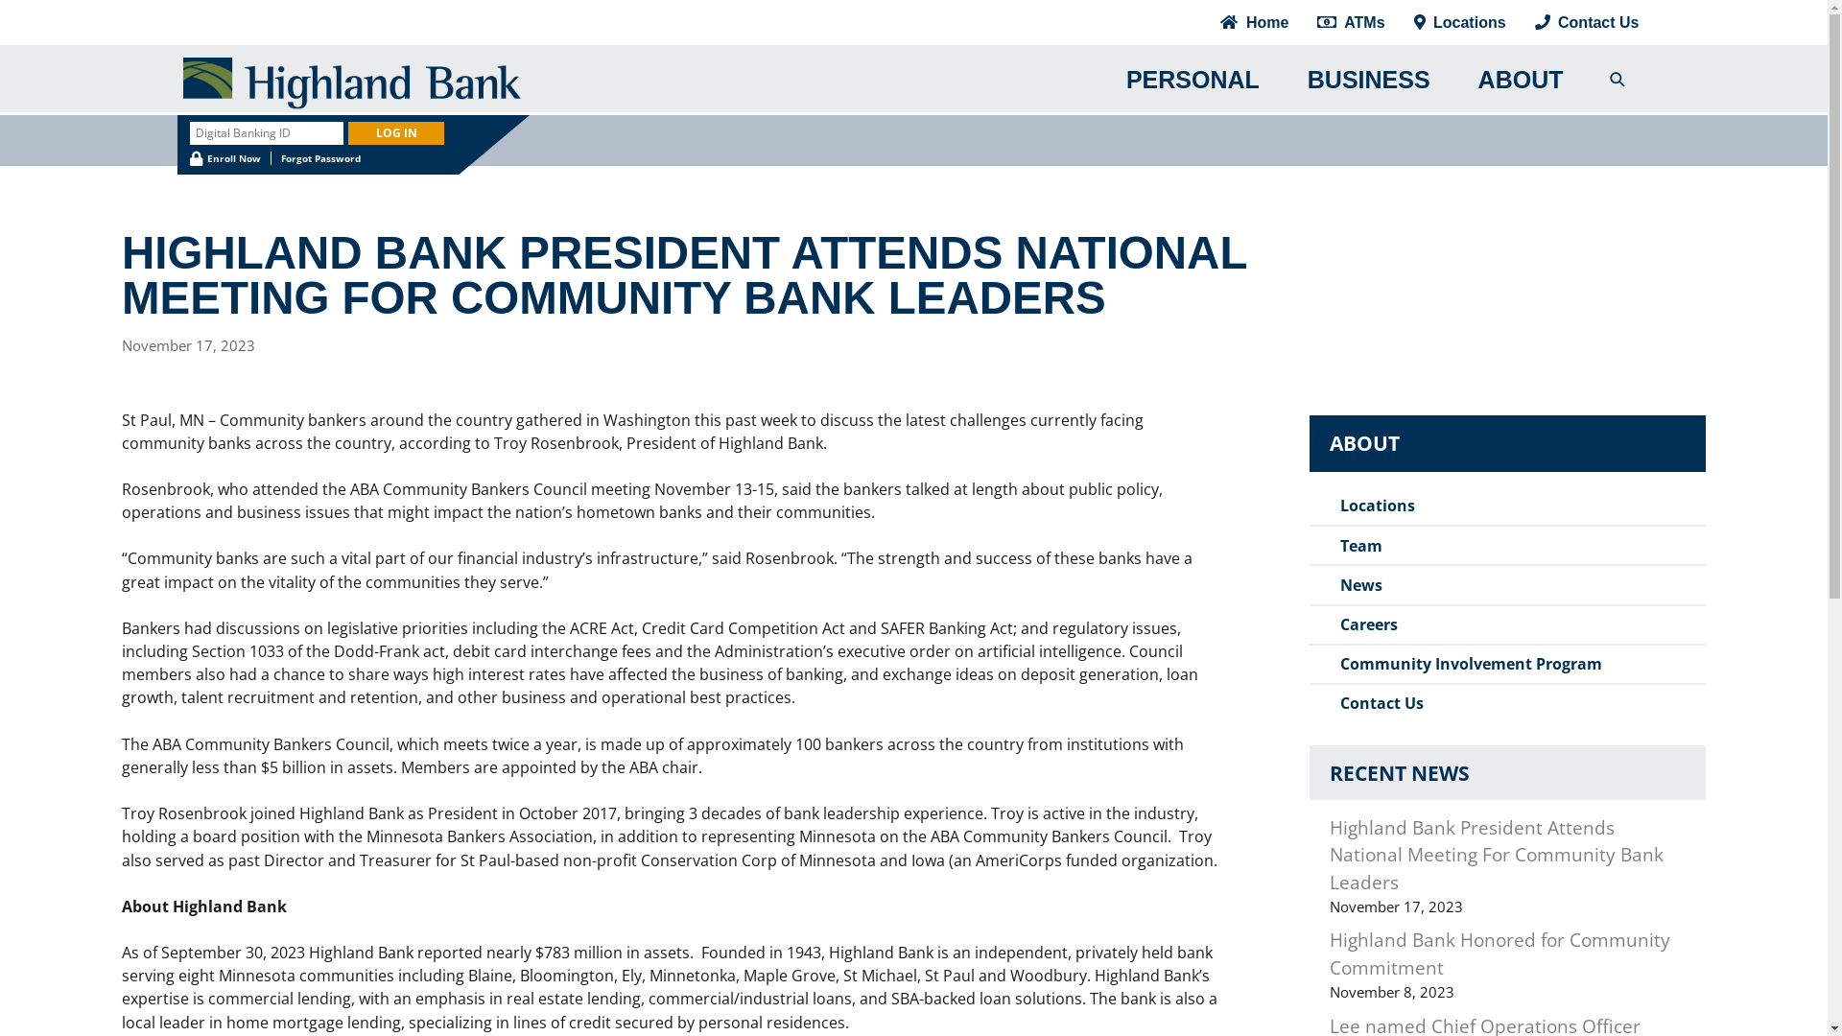 The height and width of the screenshot is (1036, 1842). I want to click on Enroll Now, so click(225, 158).